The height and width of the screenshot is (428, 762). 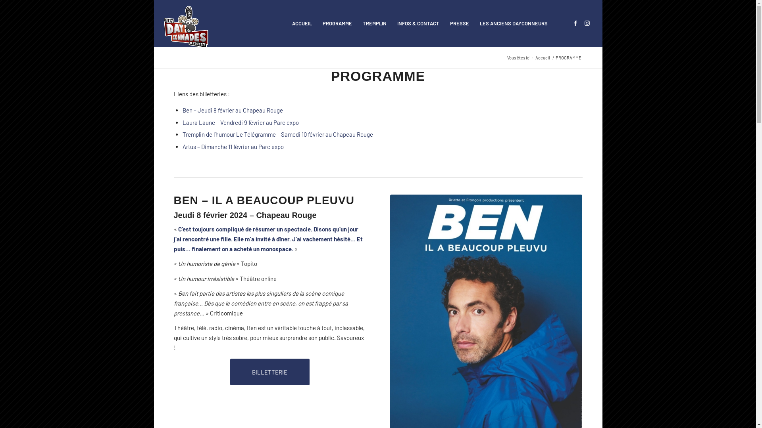 I want to click on PROGRAMME, so click(x=337, y=23).